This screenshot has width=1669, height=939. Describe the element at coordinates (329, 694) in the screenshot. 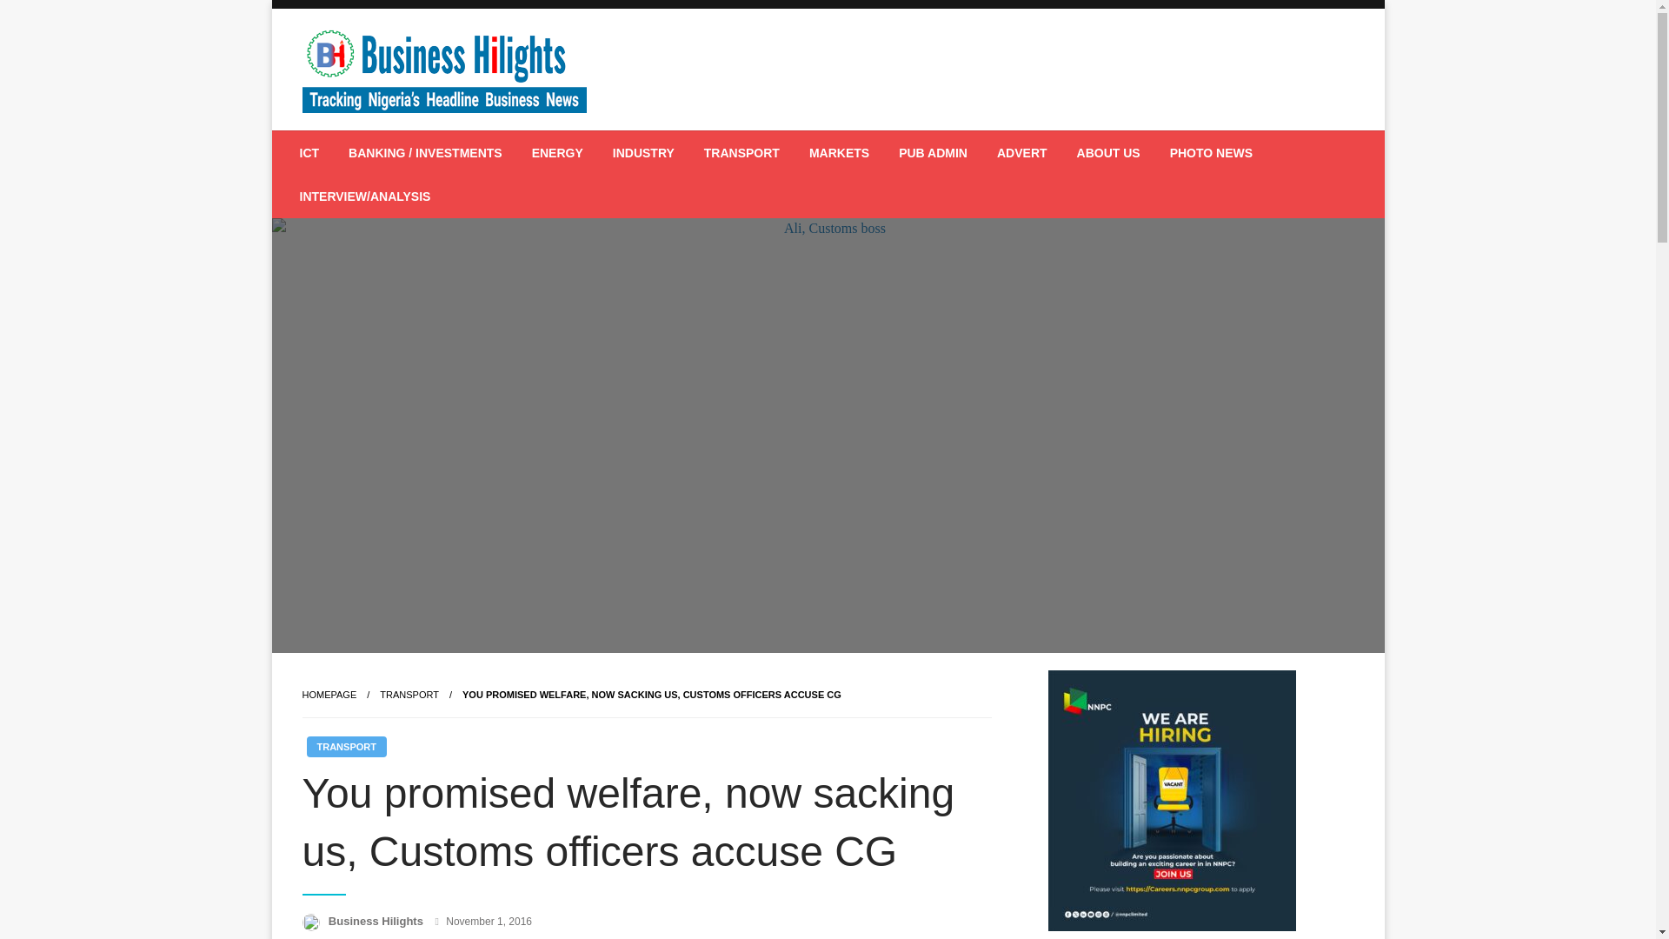

I see `Homepage` at that location.